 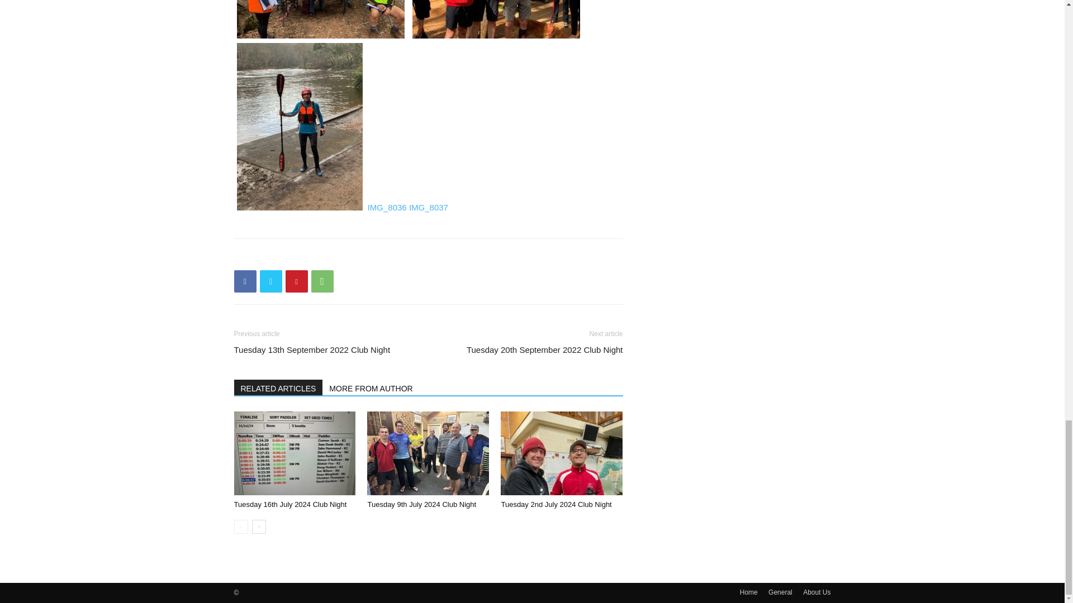 What do you see at coordinates (245, 281) in the screenshot?
I see `Facebook` at bounding box center [245, 281].